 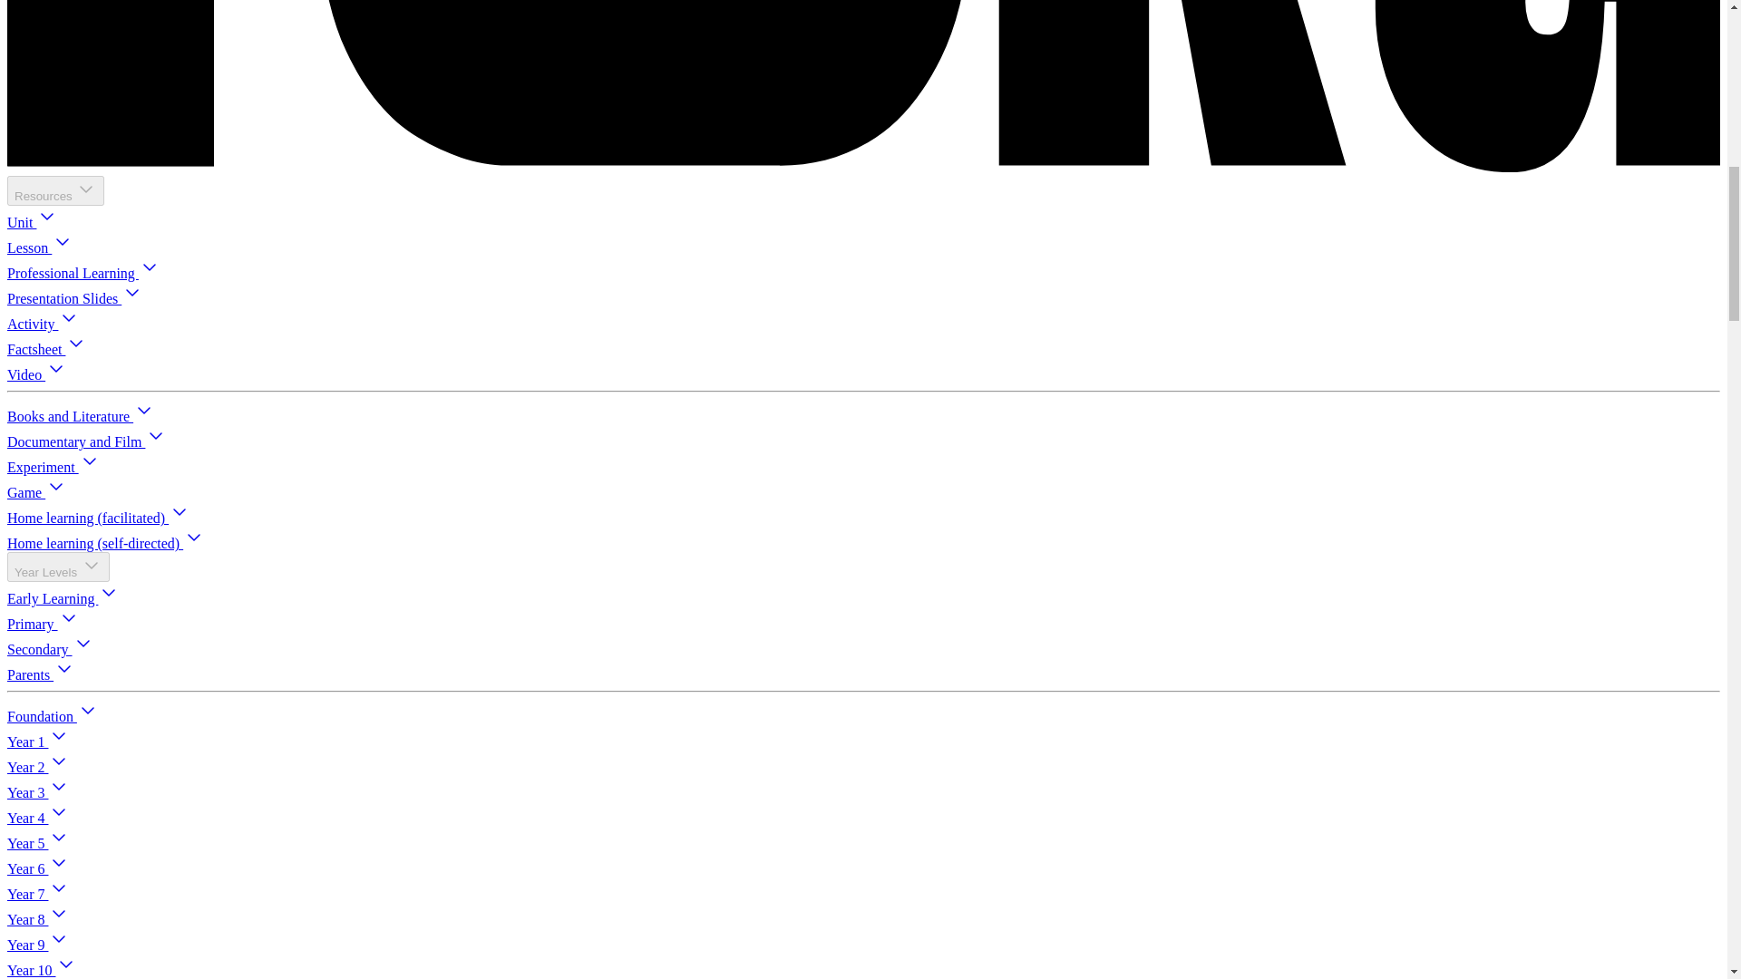 I want to click on Resources, so click(x=55, y=190).